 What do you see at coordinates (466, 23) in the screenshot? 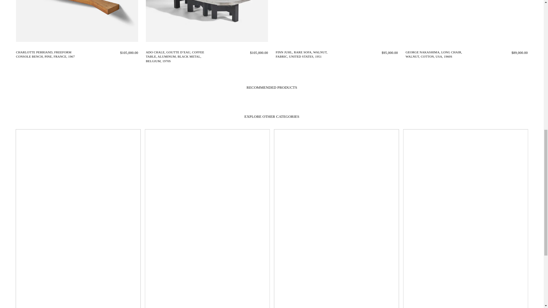
I see `George Nakashima, Long Chair, Walnut, Cotton, USA, 1960s` at bounding box center [466, 23].